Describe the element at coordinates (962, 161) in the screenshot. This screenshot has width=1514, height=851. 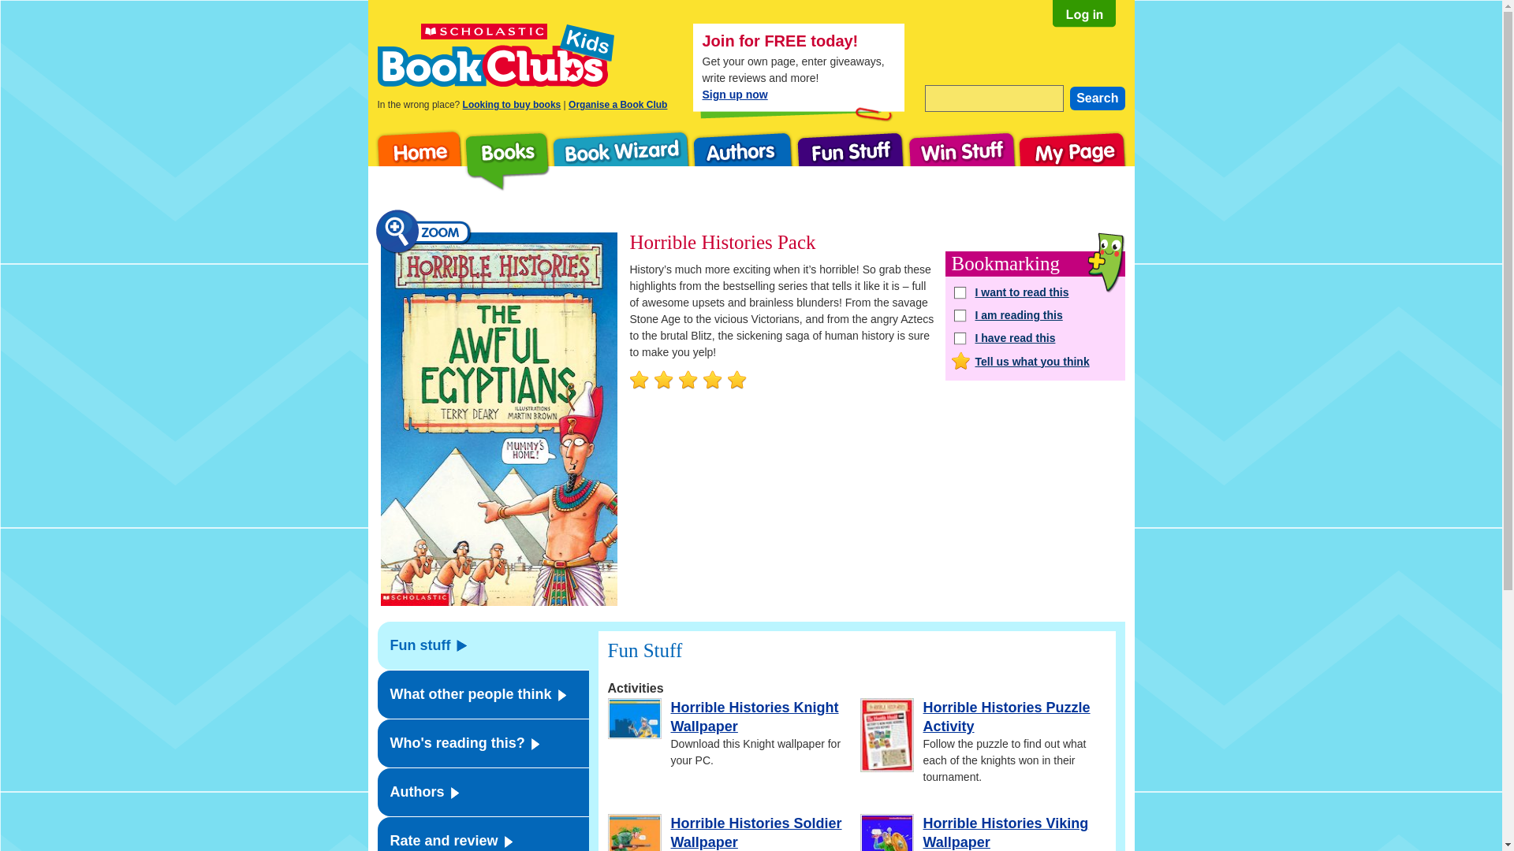
I see `Win stuff` at that location.